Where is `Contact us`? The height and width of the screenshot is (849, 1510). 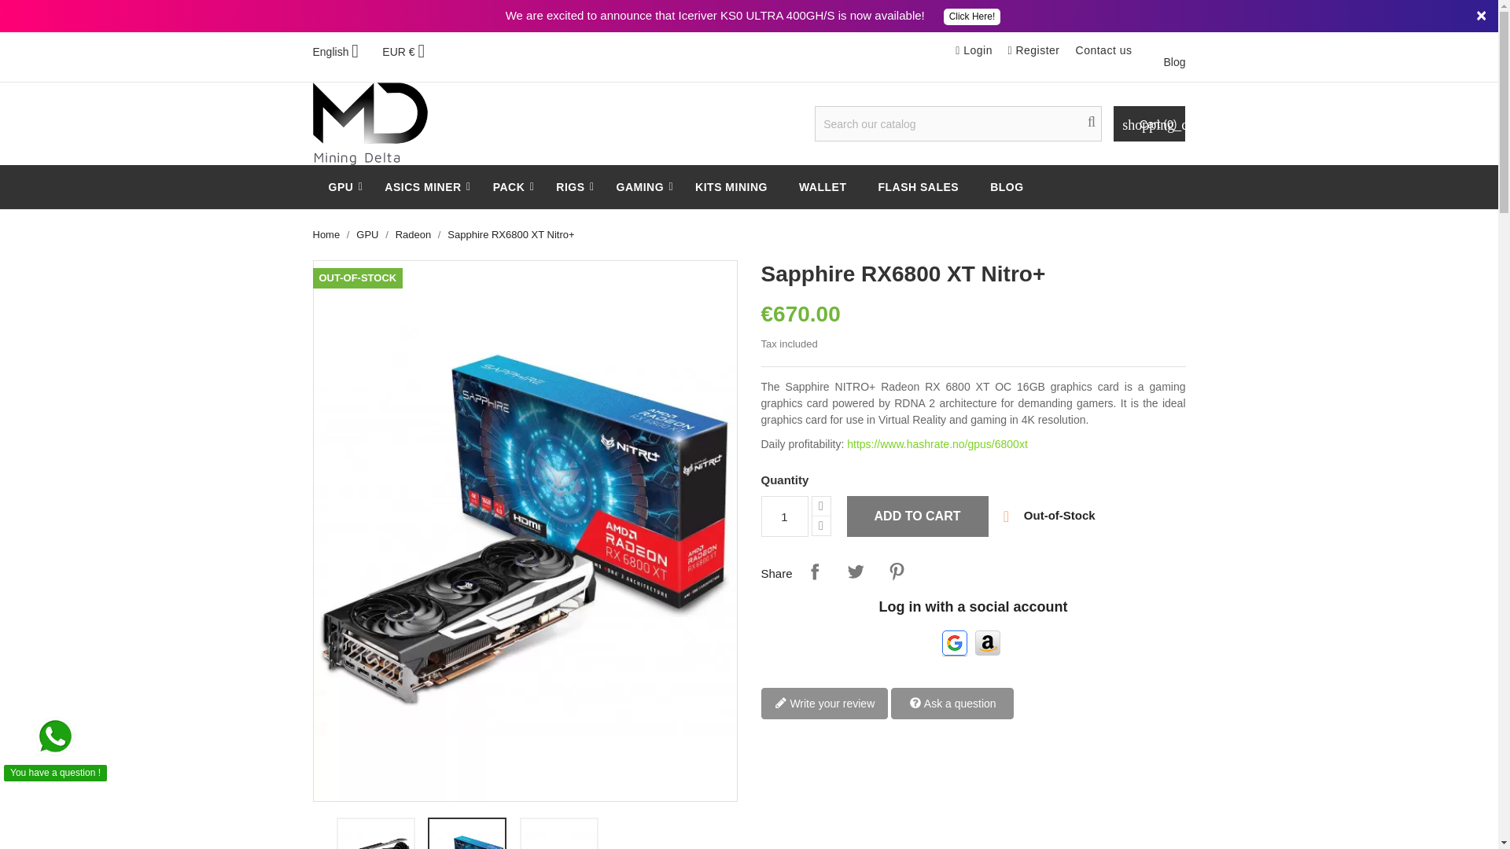 Contact us is located at coordinates (1104, 50).